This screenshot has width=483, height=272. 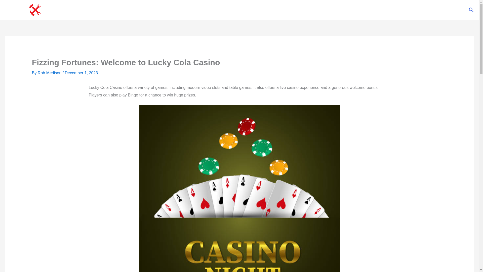 What do you see at coordinates (278, 10) in the screenshot?
I see `Guide` at bounding box center [278, 10].